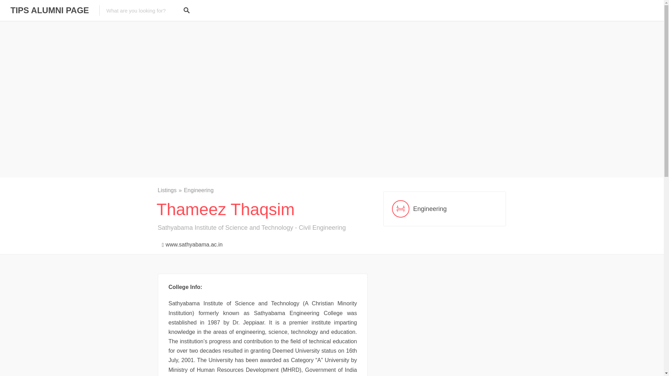 The width and height of the screenshot is (669, 376). What do you see at coordinates (445, 209) in the screenshot?
I see `Engineering` at bounding box center [445, 209].